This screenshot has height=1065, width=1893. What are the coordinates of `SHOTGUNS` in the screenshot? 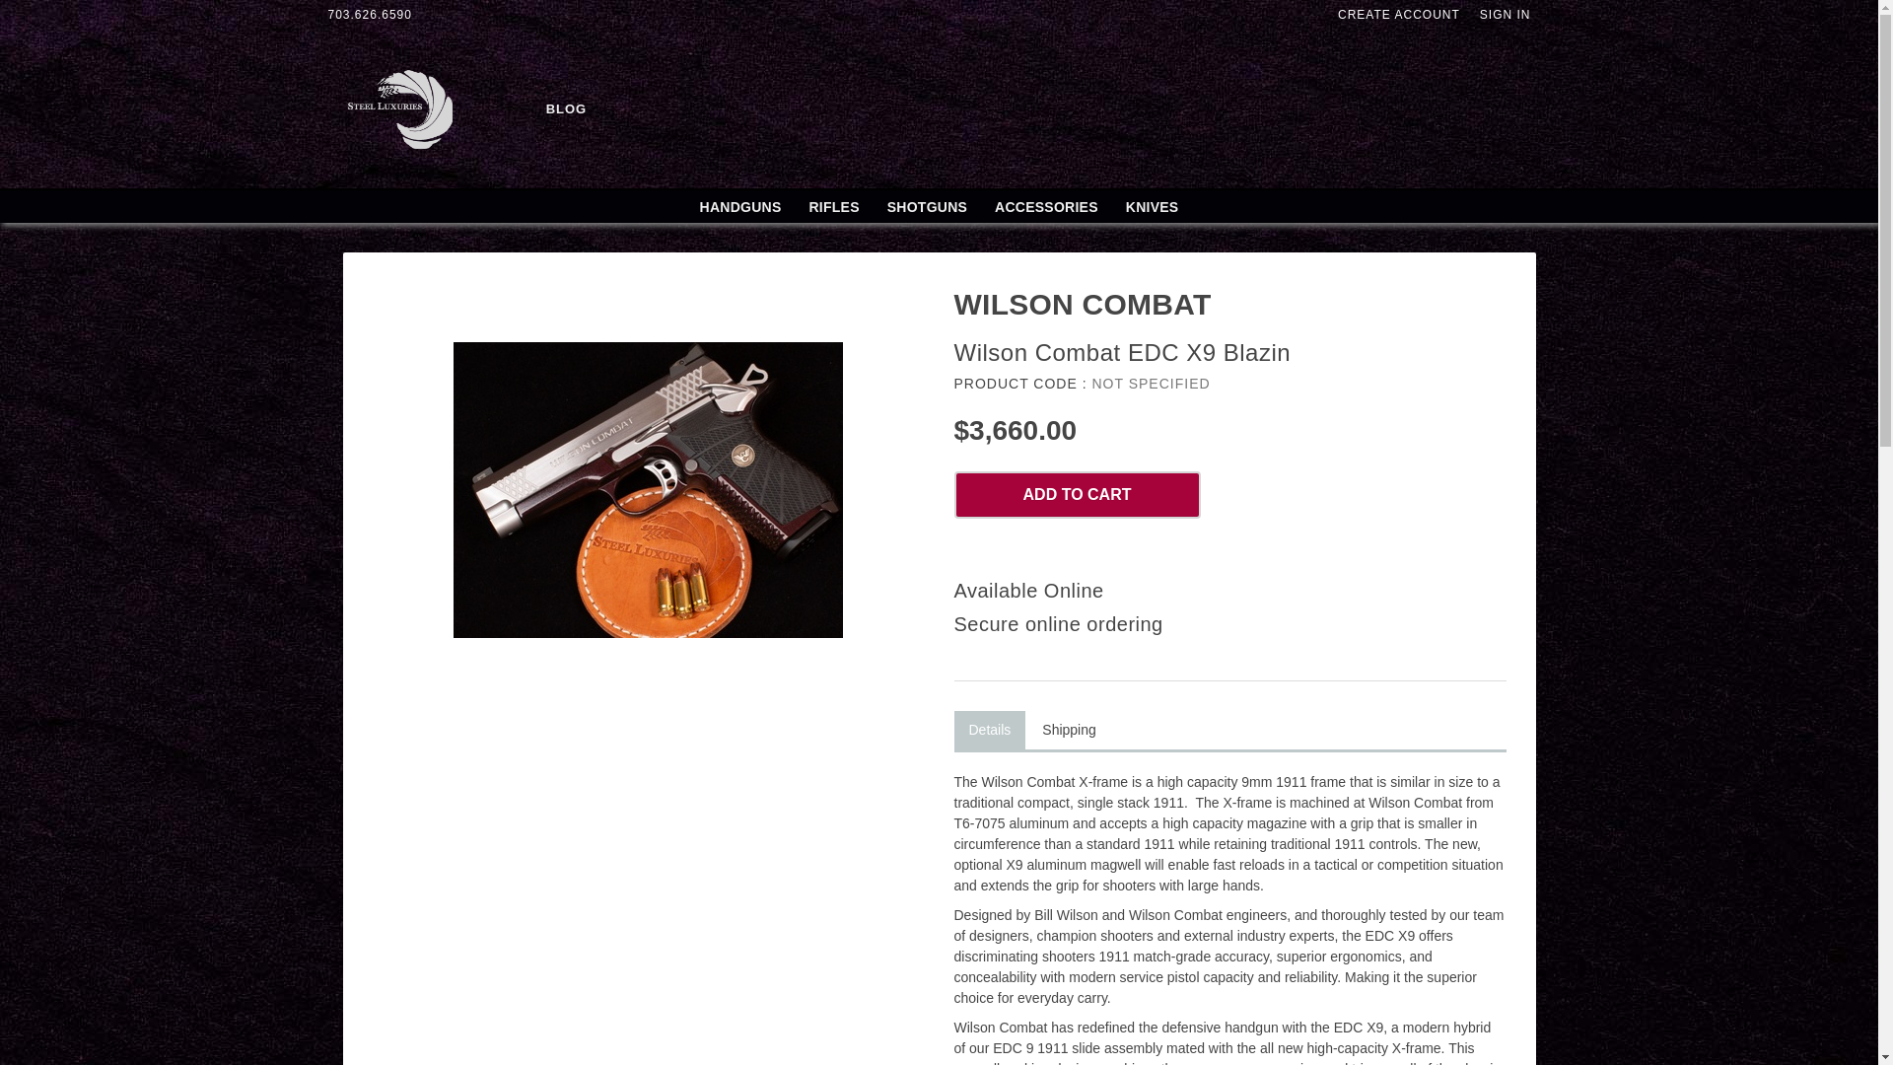 It's located at (927, 207).